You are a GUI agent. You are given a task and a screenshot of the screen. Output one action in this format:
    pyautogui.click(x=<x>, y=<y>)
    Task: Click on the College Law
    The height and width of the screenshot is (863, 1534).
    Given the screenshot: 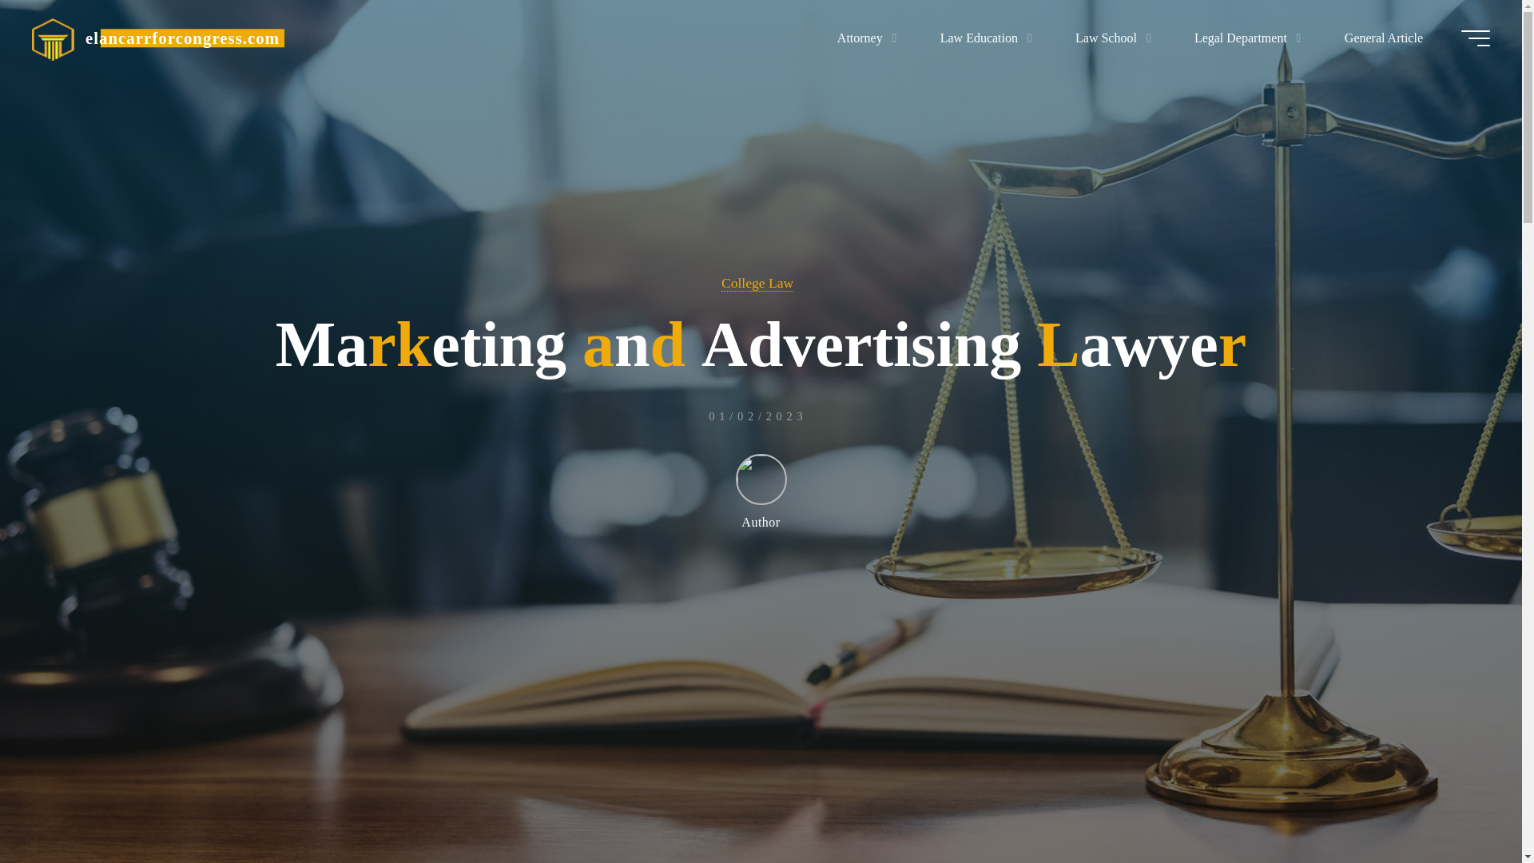 What is the action you would take?
    pyautogui.click(x=757, y=283)
    